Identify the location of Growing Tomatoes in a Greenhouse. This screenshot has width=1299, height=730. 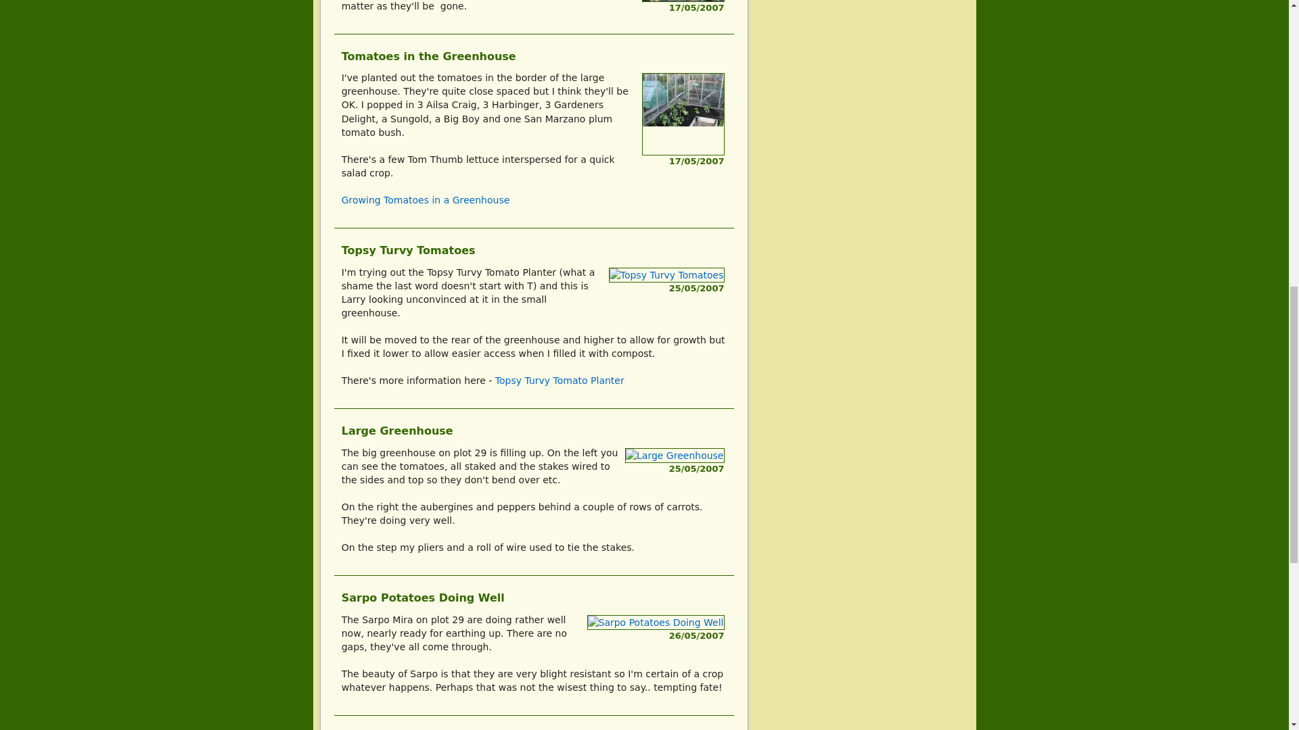
(426, 200).